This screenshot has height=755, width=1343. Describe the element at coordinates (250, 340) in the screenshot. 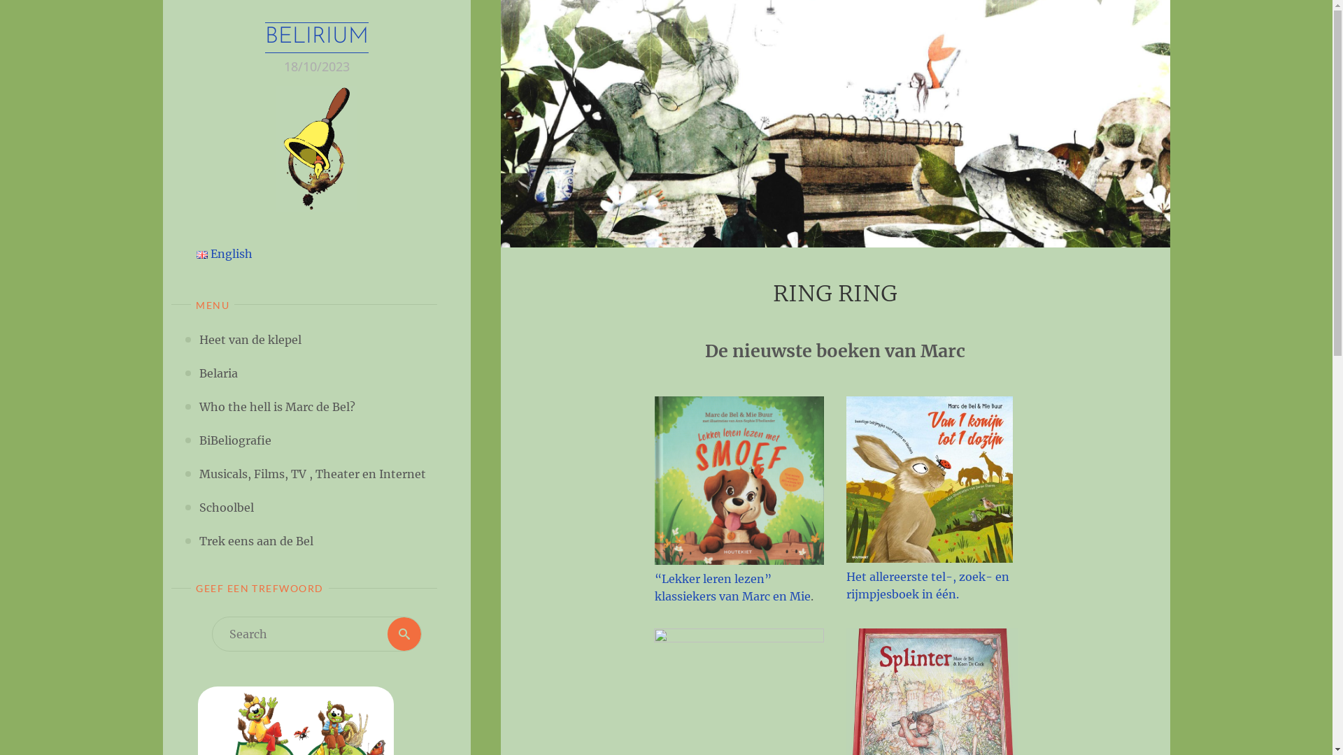

I see `Heet van de klepel` at that location.